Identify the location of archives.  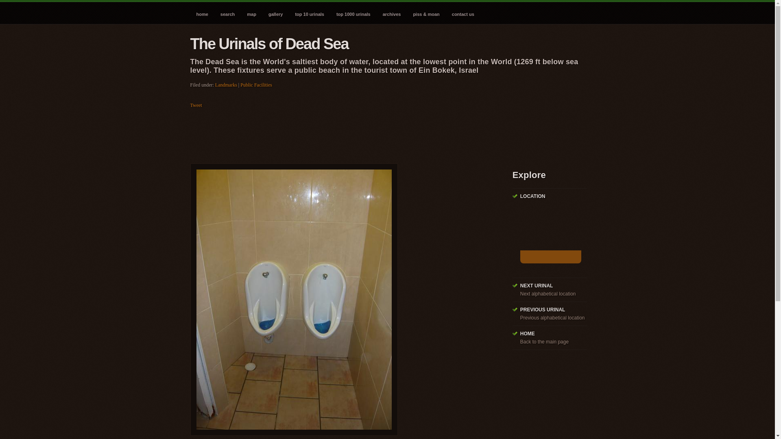
(391, 12).